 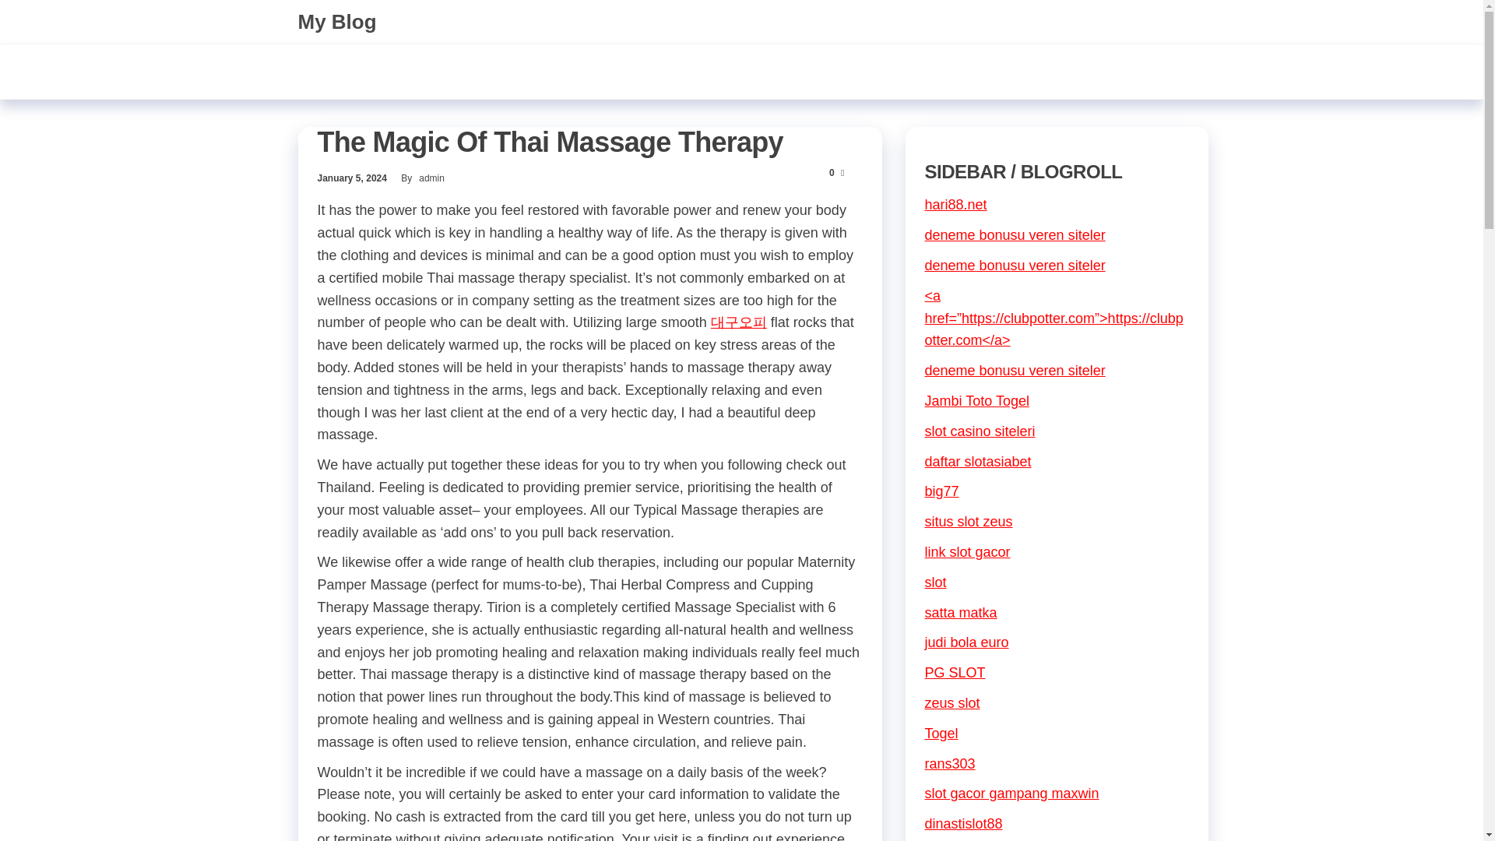 I want to click on big77, so click(x=942, y=491).